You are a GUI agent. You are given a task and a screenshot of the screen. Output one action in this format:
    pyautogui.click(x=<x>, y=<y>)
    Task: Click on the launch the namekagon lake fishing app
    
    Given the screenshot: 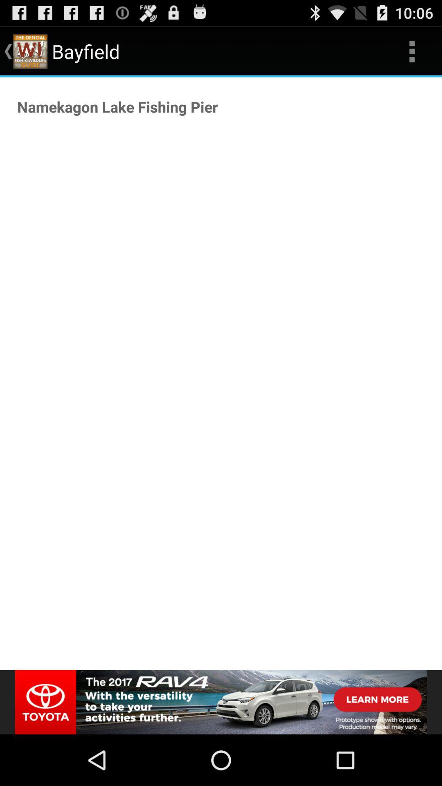 What is the action you would take?
    pyautogui.click(x=117, y=106)
    